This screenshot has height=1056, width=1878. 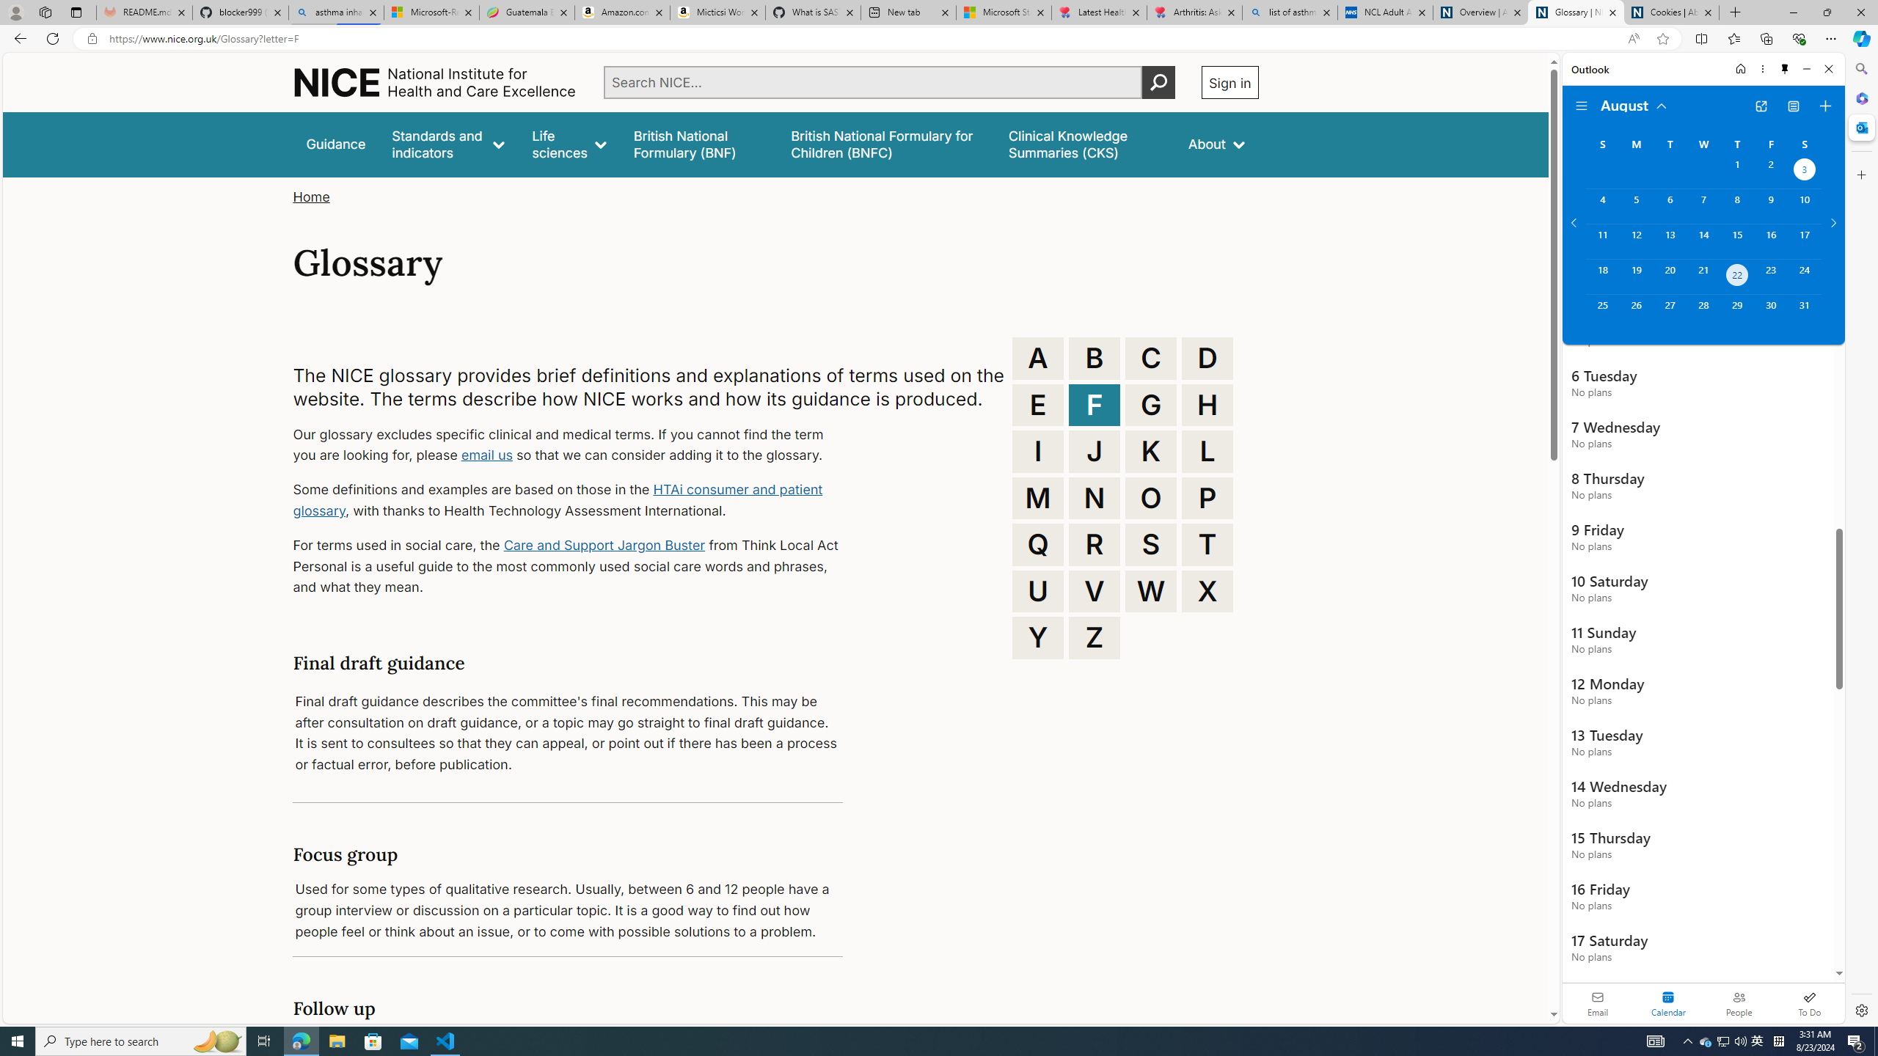 What do you see at coordinates (1669, 206) in the screenshot?
I see `Tuesday, August 6, 2024. ` at bounding box center [1669, 206].